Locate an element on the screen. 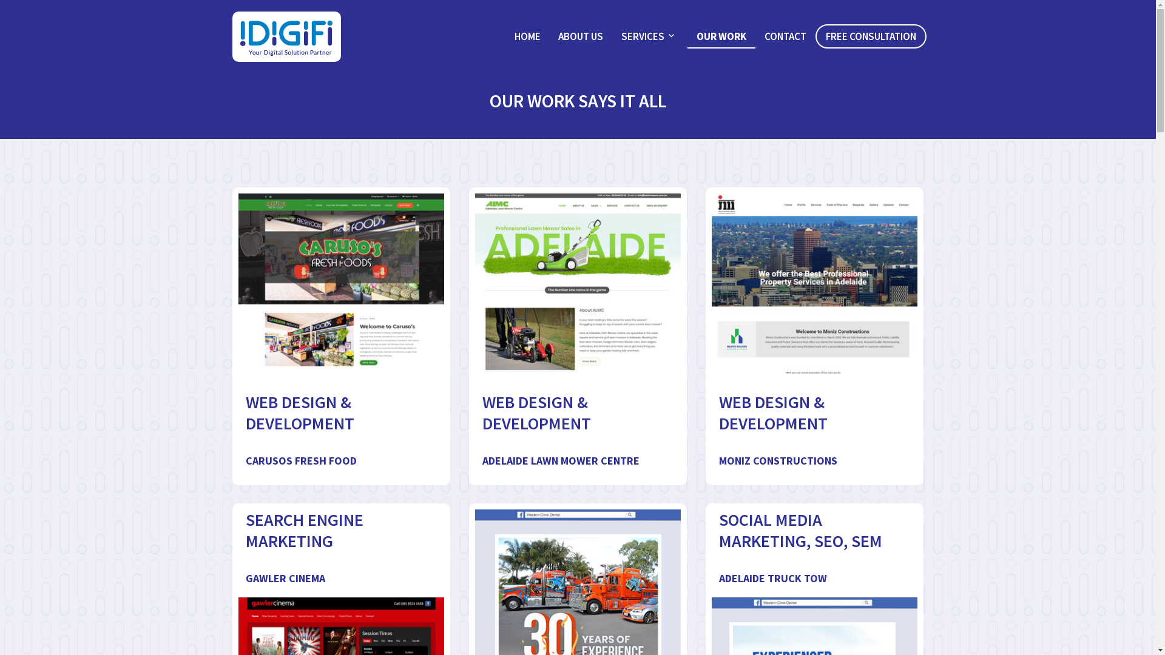 The image size is (1165, 655). GAWLER CINEMA is located at coordinates (285, 579).